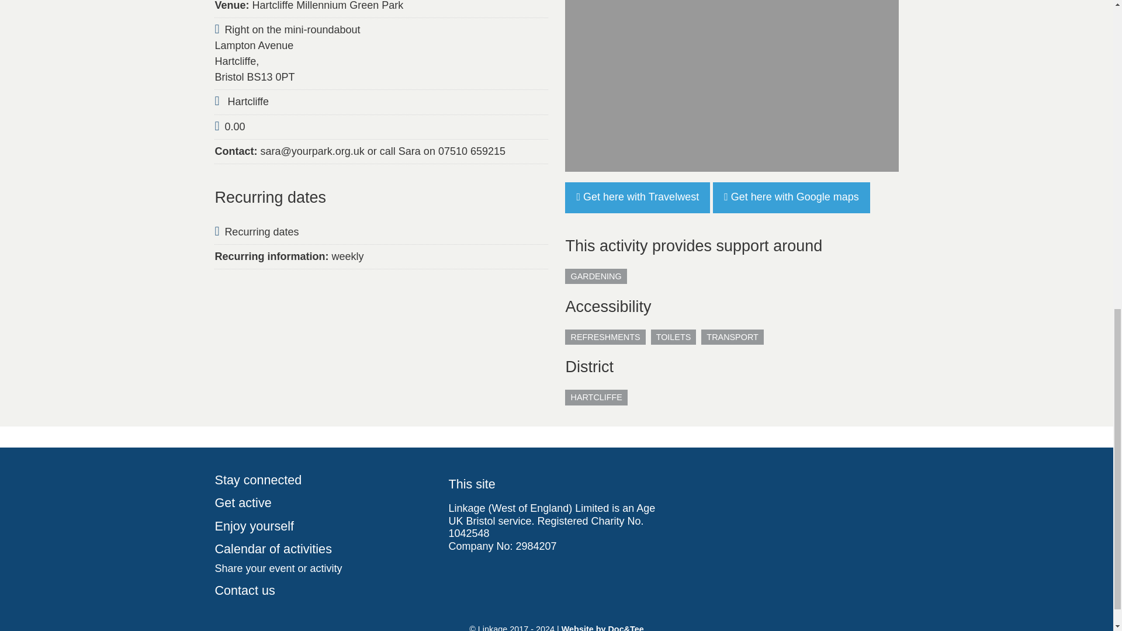  Describe the element at coordinates (323, 591) in the screenshot. I see `Contact us` at that location.